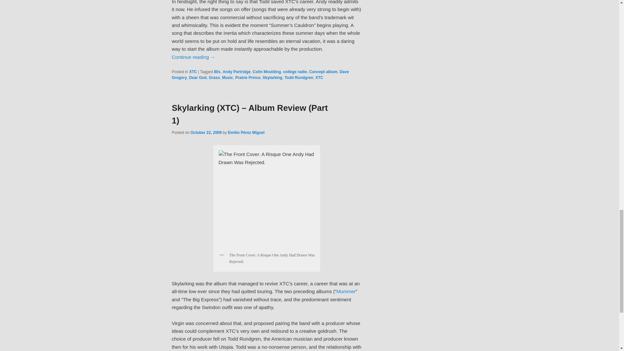 This screenshot has height=351, width=624. What do you see at coordinates (227, 78) in the screenshot?
I see `Music` at bounding box center [227, 78].